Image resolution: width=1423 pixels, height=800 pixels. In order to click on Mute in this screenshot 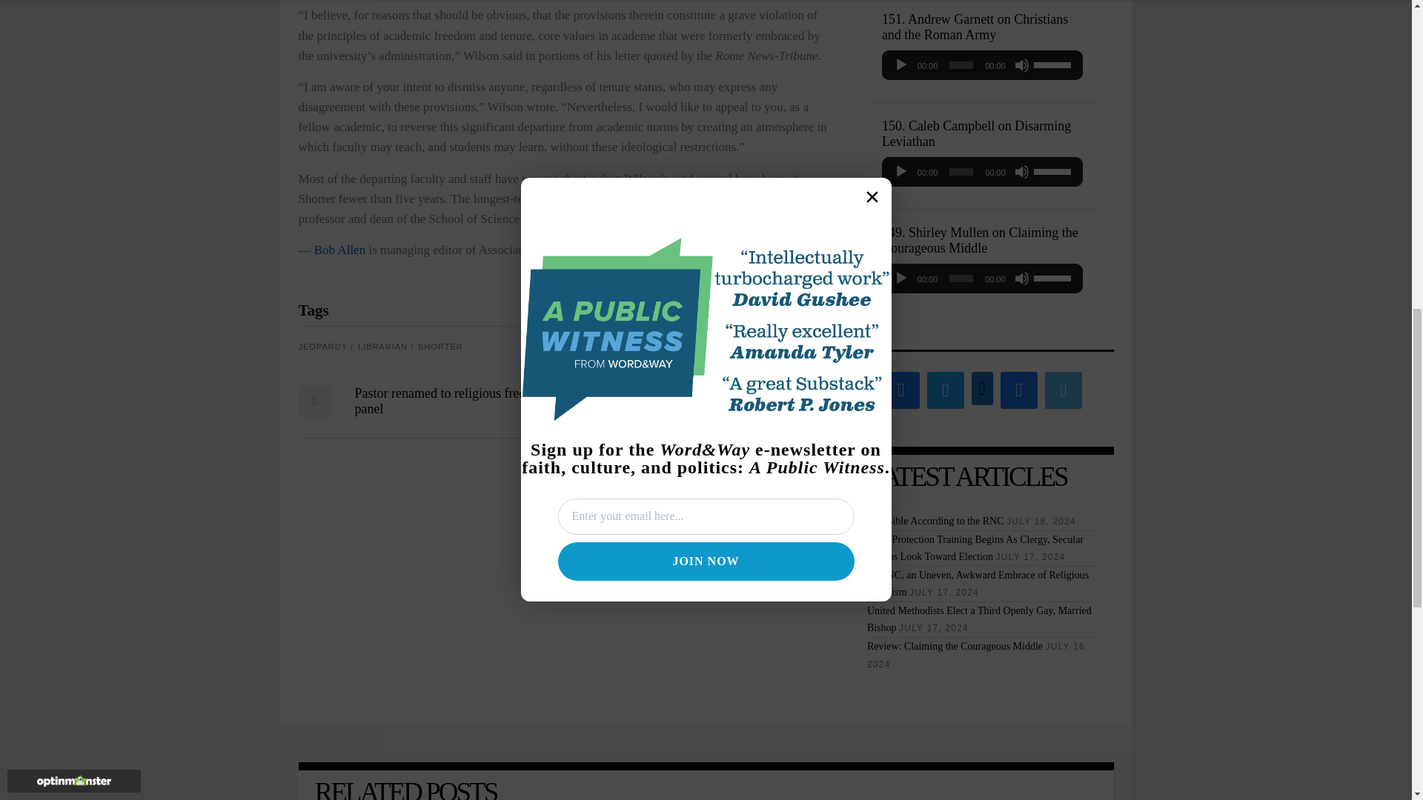, I will do `click(1021, 65)`.